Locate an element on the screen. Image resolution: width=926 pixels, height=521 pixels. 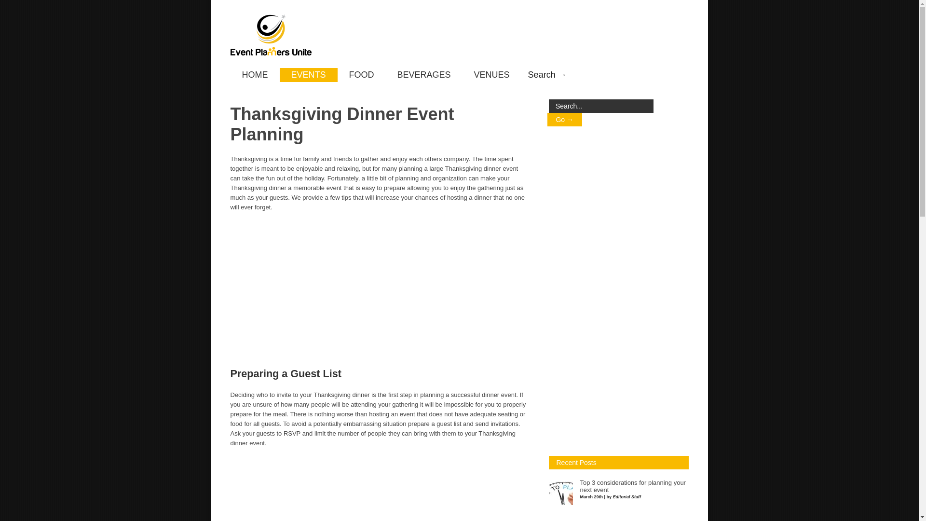
Advertisement is located at coordinates (621, 290).